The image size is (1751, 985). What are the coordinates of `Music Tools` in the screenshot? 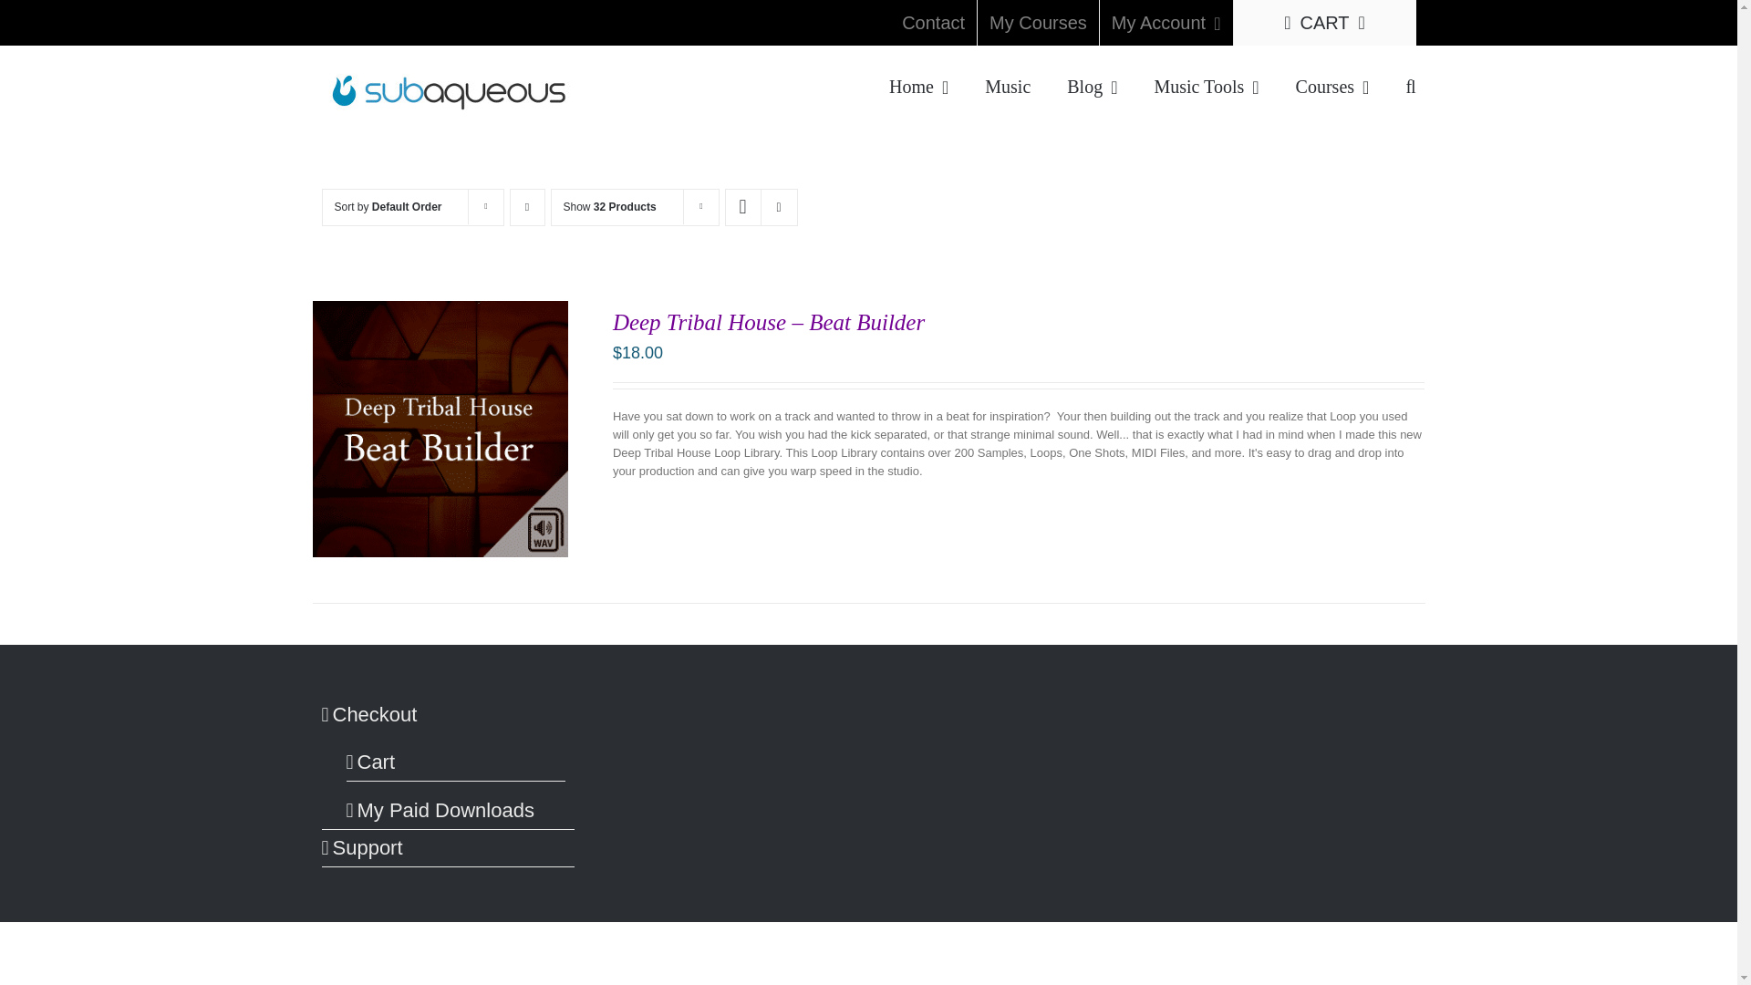 It's located at (1206, 84).